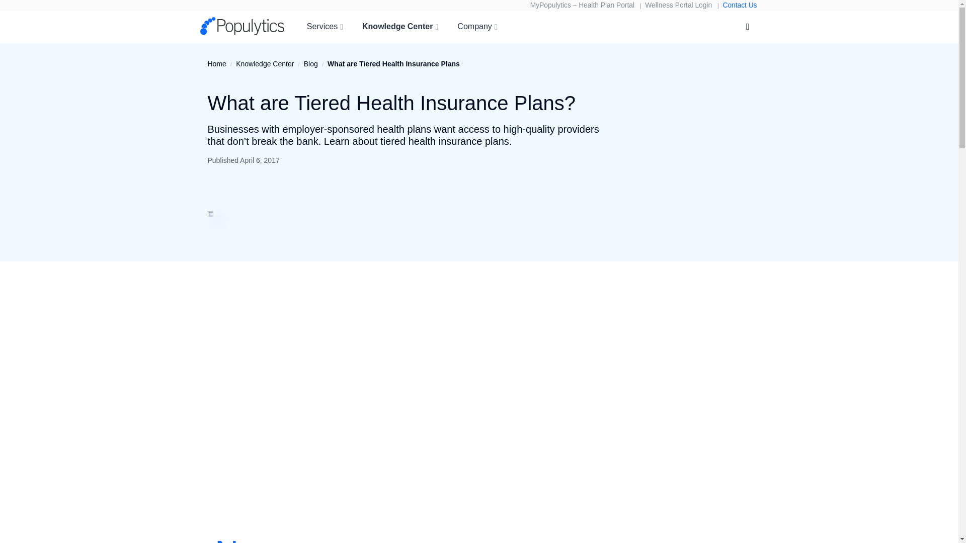 This screenshot has height=543, width=966. What do you see at coordinates (477, 26) in the screenshot?
I see `Company` at bounding box center [477, 26].